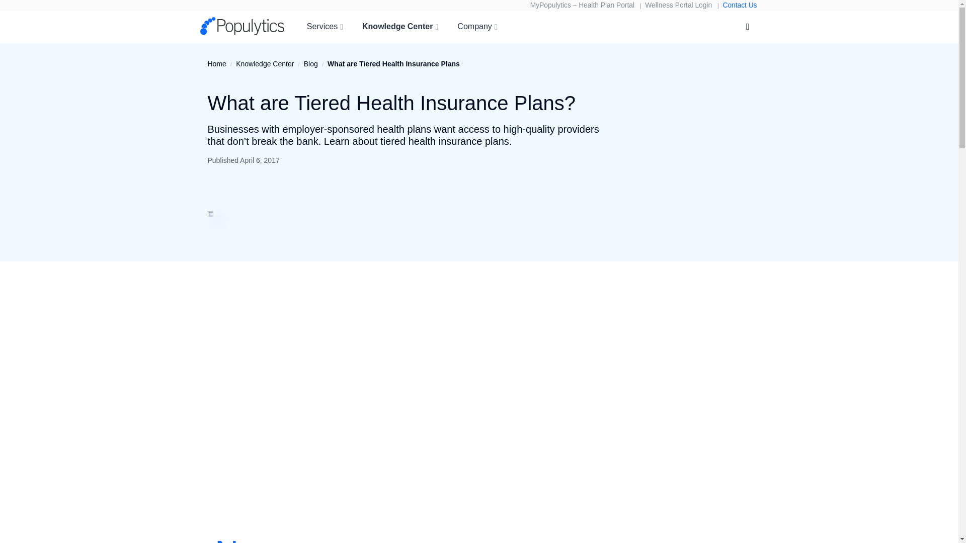 This screenshot has height=543, width=966. What do you see at coordinates (477, 26) in the screenshot?
I see `Company` at bounding box center [477, 26].